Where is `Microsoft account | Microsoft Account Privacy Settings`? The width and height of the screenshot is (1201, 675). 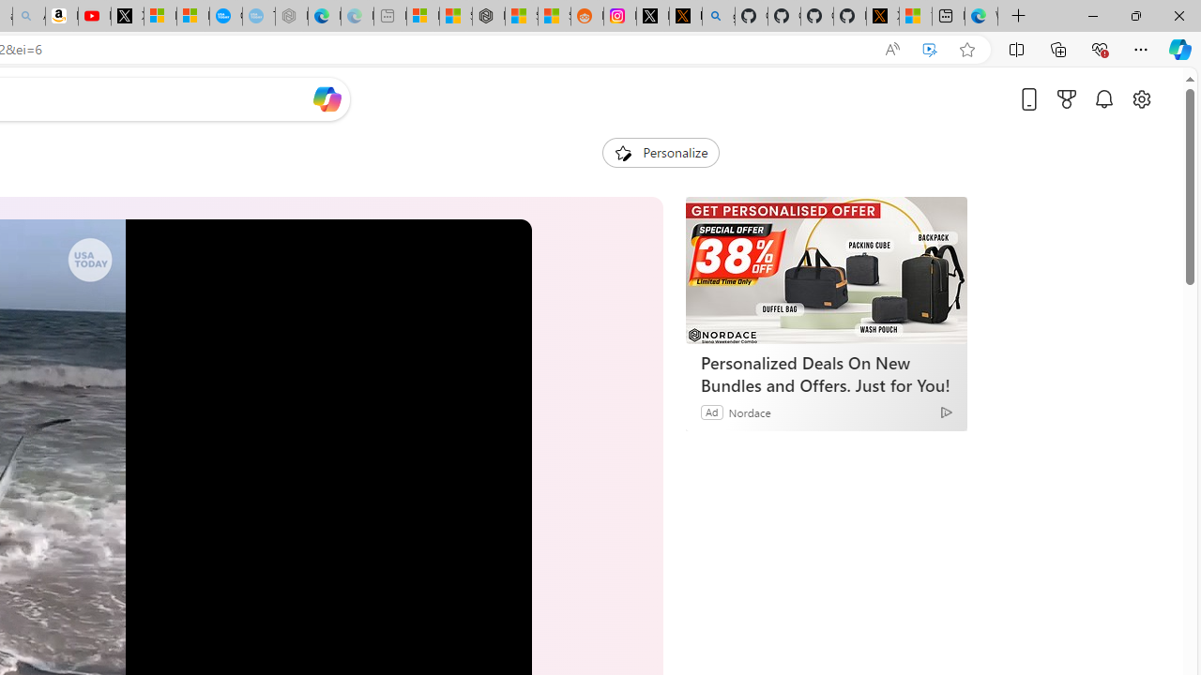 Microsoft account | Microsoft Account Privacy Settings is located at coordinates (422, 17).